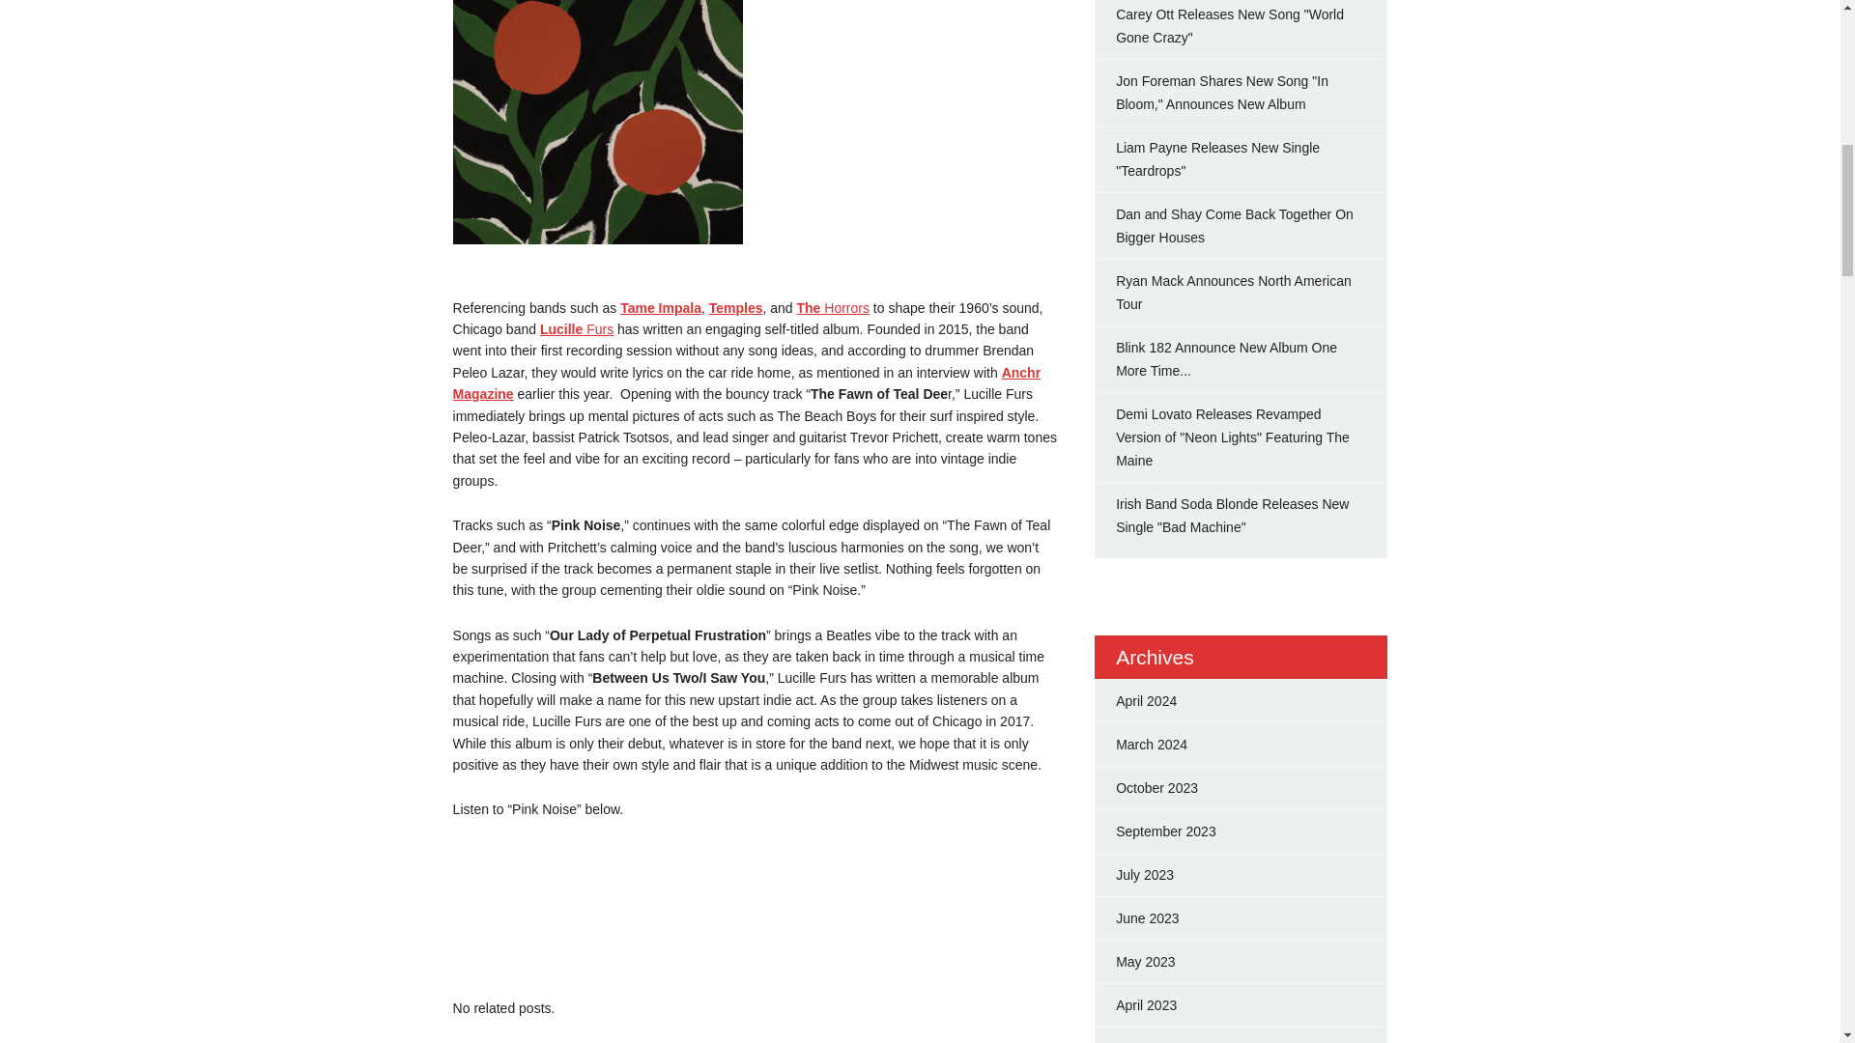 The image size is (1855, 1043). Describe the element at coordinates (660, 308) in the screenshot. I see `Tame Impala` at that location.